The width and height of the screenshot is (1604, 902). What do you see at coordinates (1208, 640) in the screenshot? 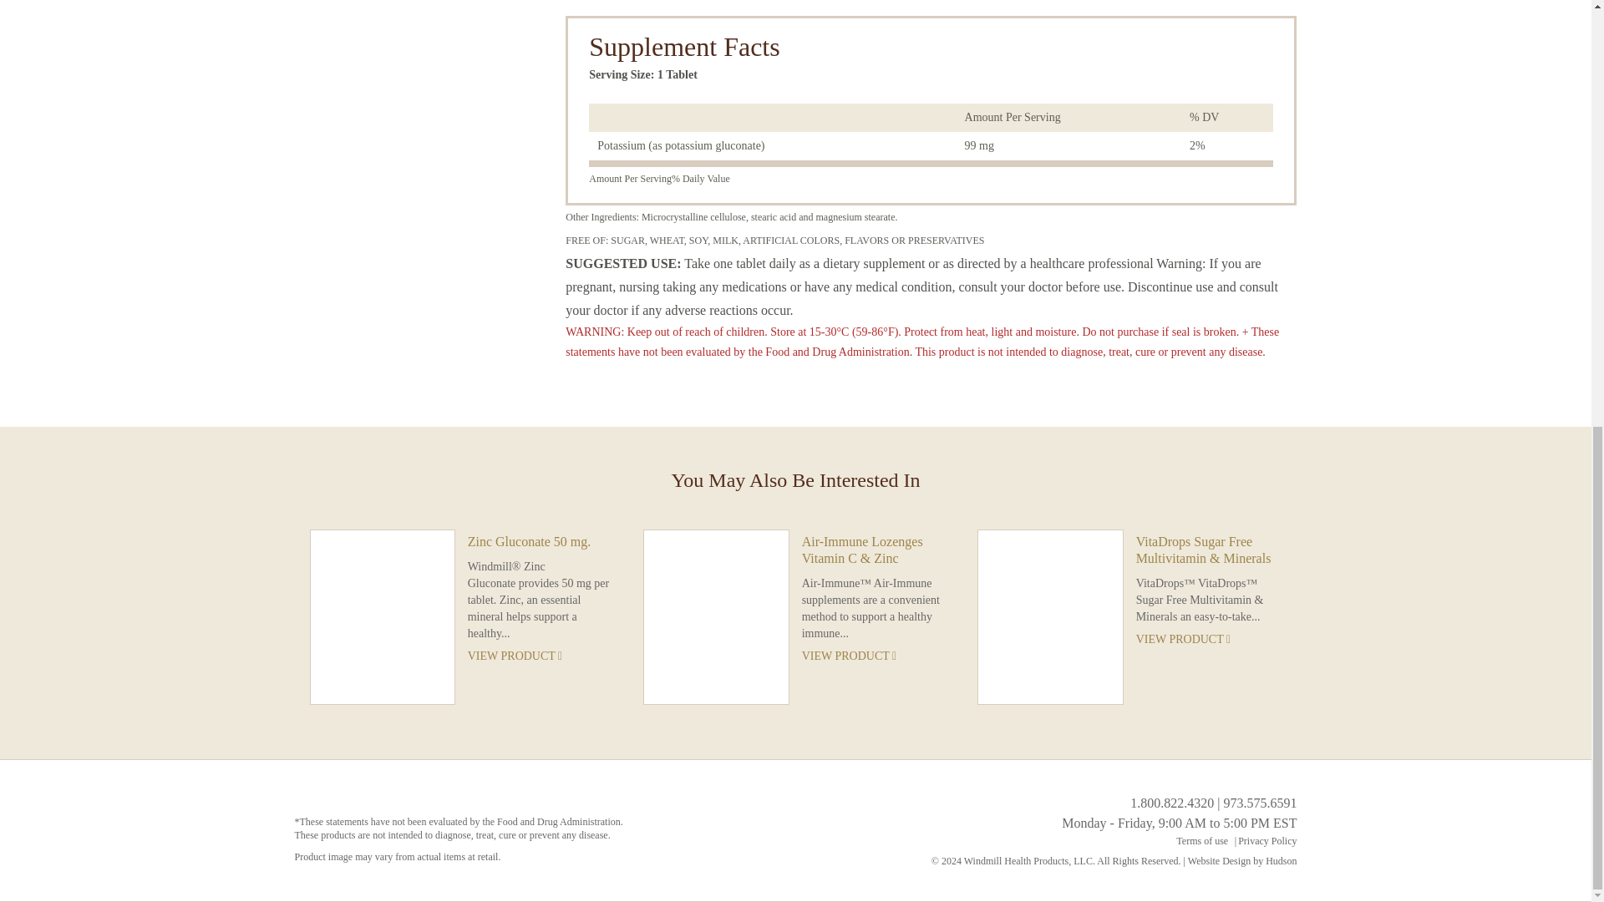
I see `VIEW PRODUCT` at bounding box center [1208, 640].